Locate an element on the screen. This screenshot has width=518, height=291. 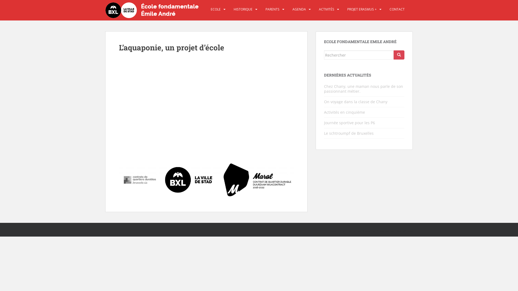
HISTORIQUE is located at coordinates (243, 9).